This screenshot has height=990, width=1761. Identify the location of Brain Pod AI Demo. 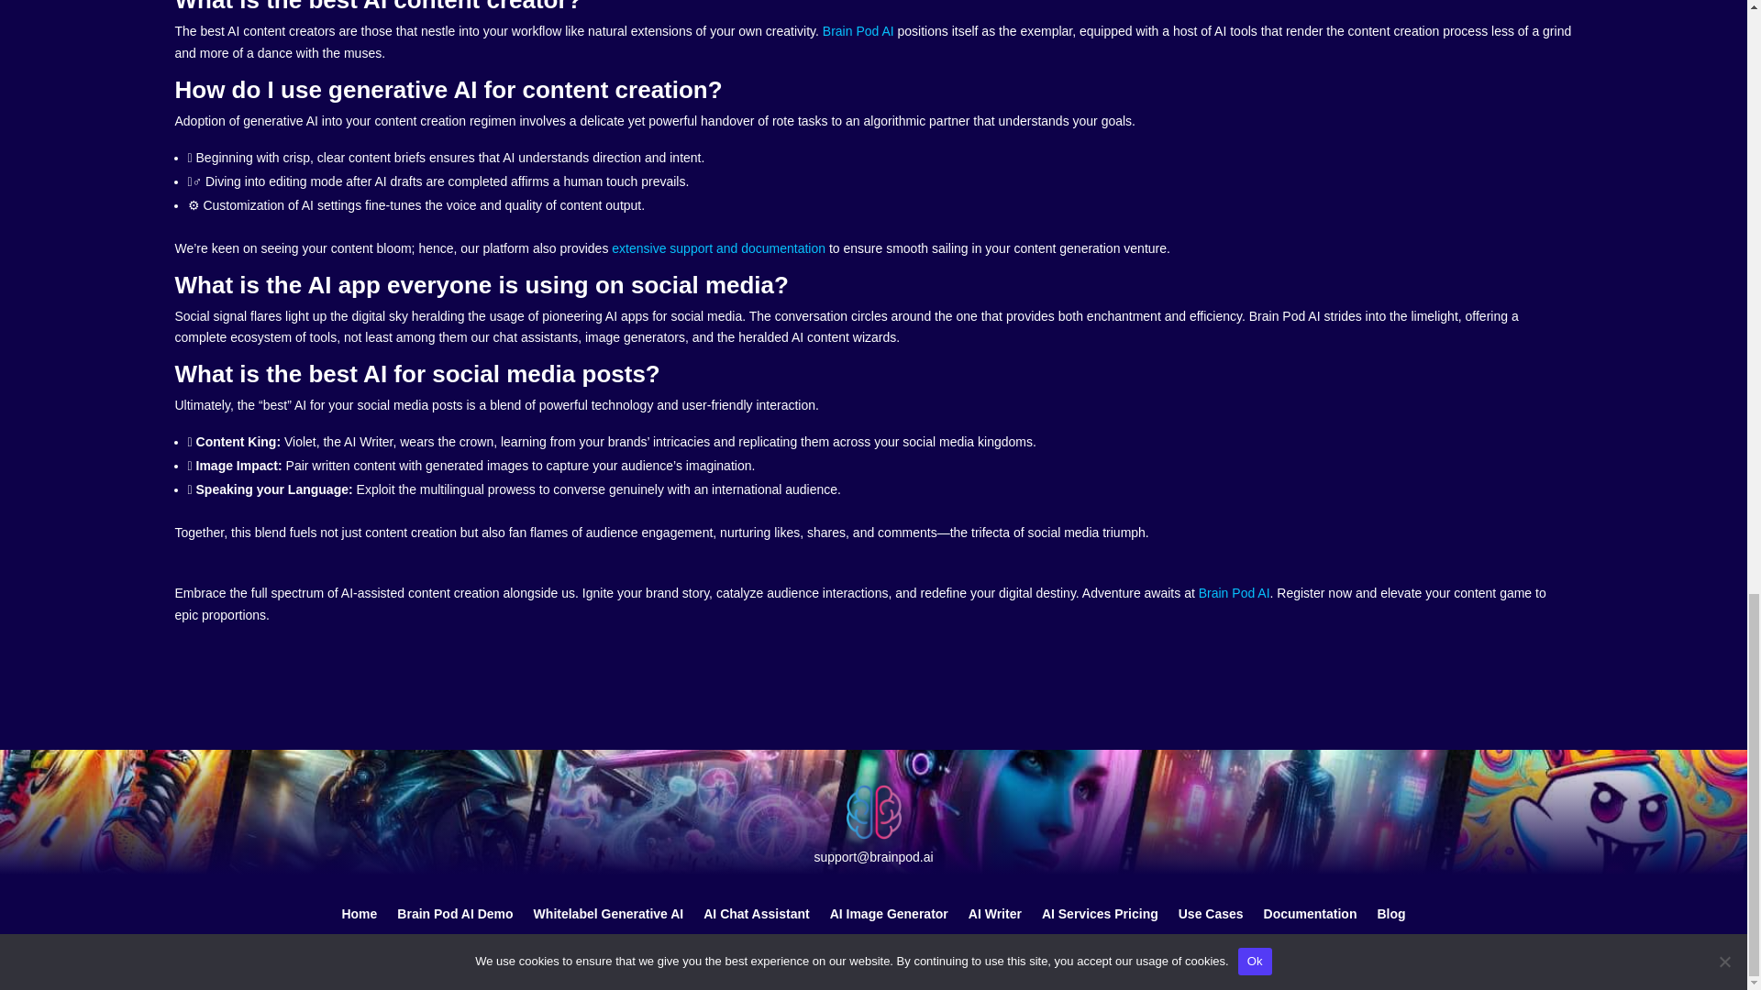
(455, 909).